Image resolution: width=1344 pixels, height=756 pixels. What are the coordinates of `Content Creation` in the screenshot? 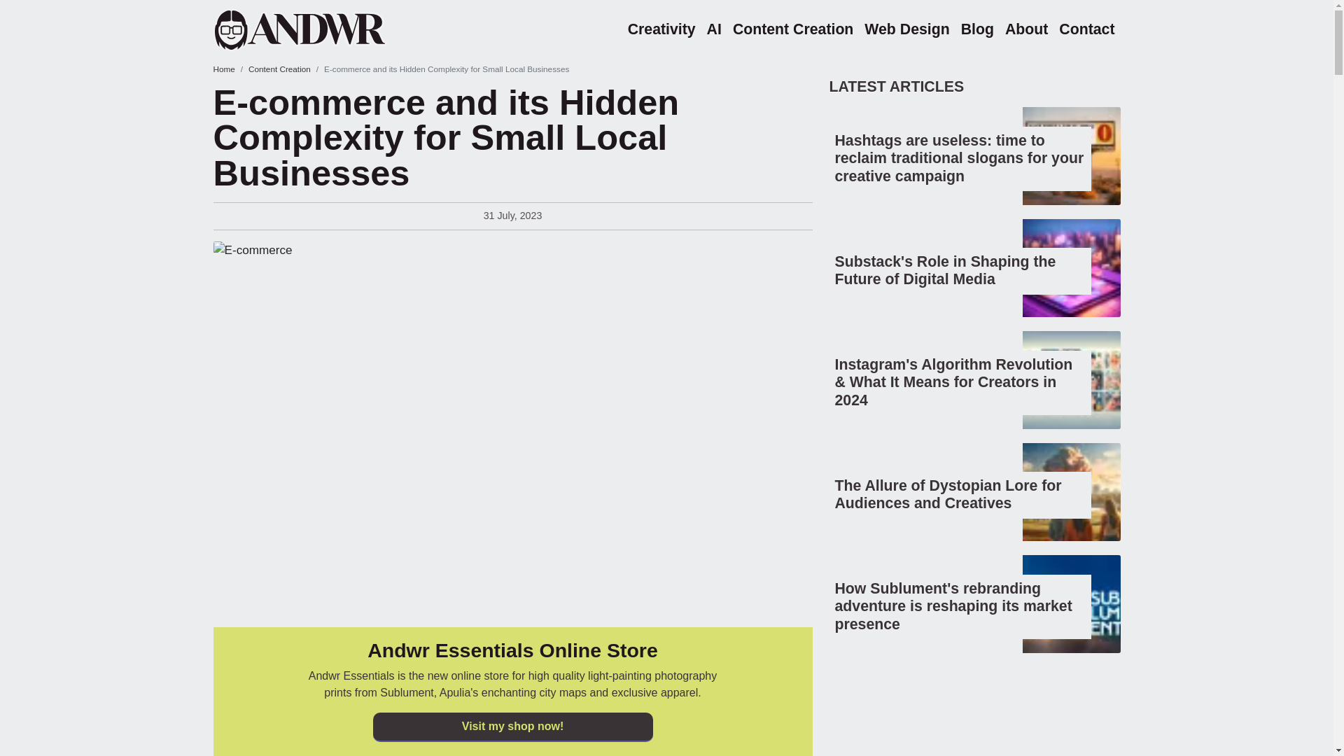 It's located at (792, 29).